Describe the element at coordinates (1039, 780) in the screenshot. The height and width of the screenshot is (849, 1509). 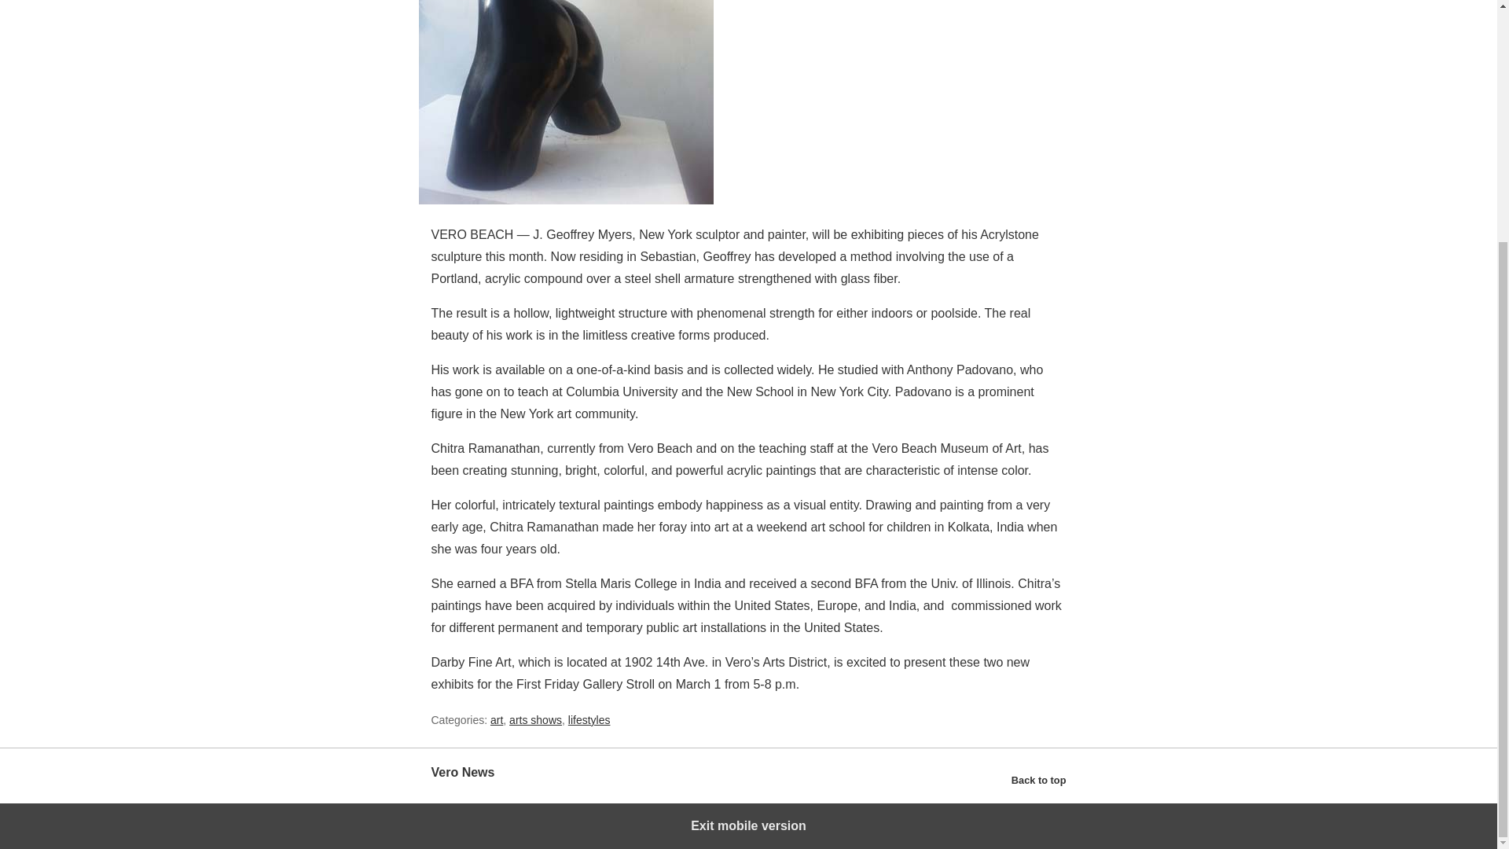
I see `Back to top` at that location.